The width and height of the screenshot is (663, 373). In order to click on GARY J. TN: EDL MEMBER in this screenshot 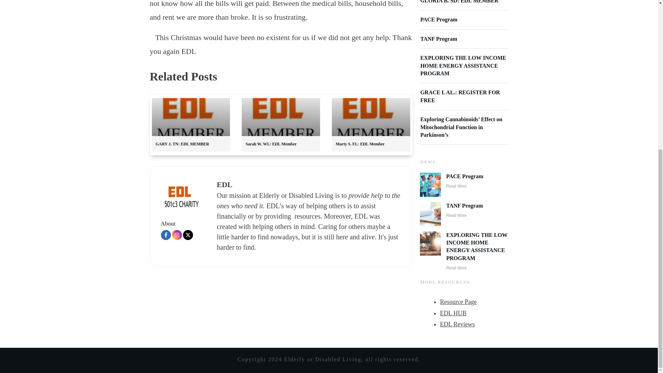, I will do `click(182, 144)`.